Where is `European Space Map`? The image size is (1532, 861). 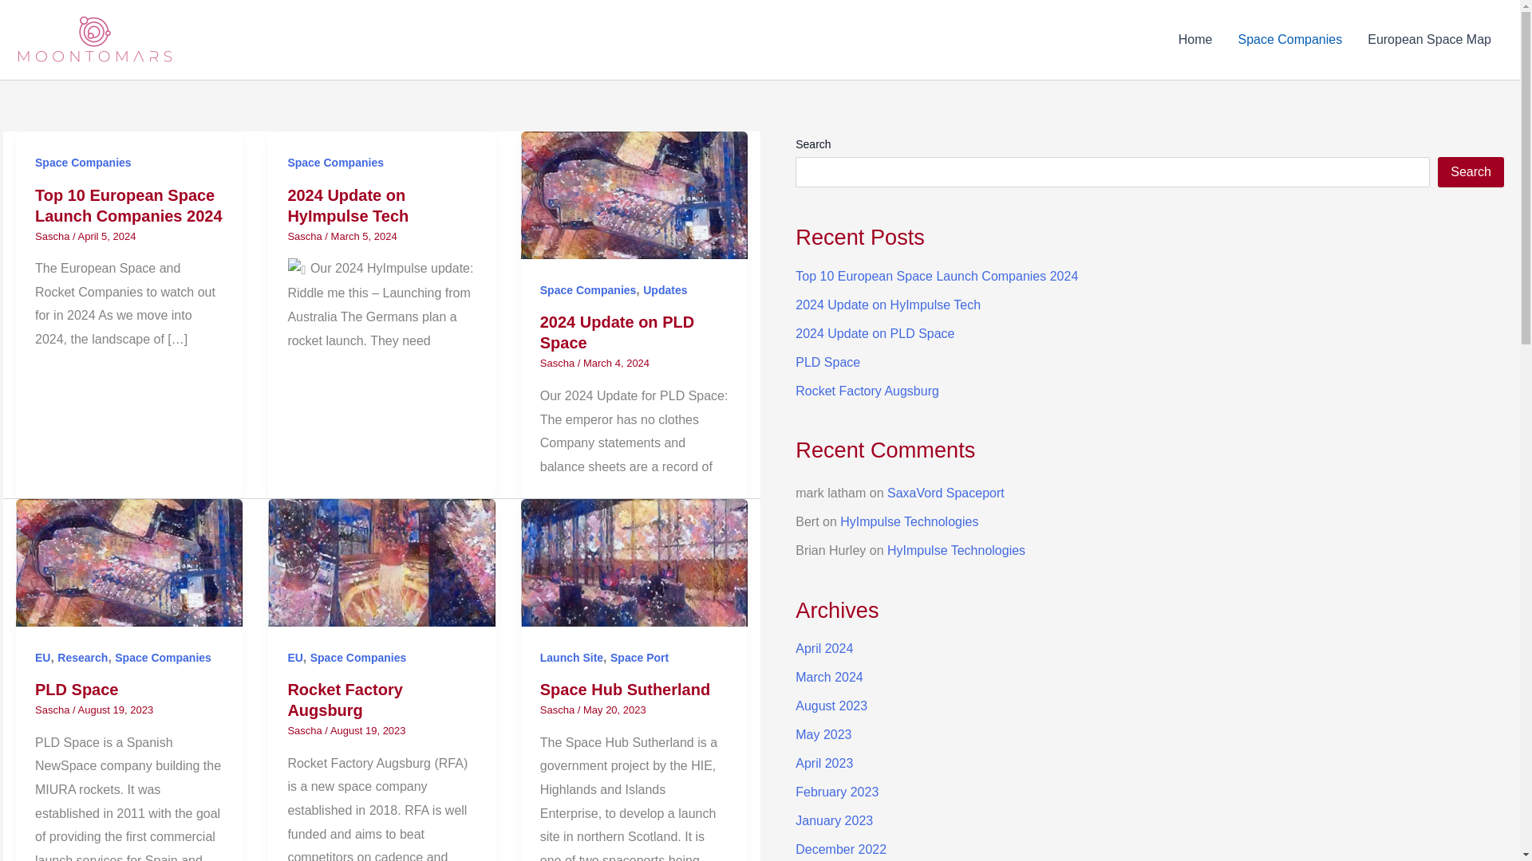
European Space Map is located at coordinates (1429, 39).